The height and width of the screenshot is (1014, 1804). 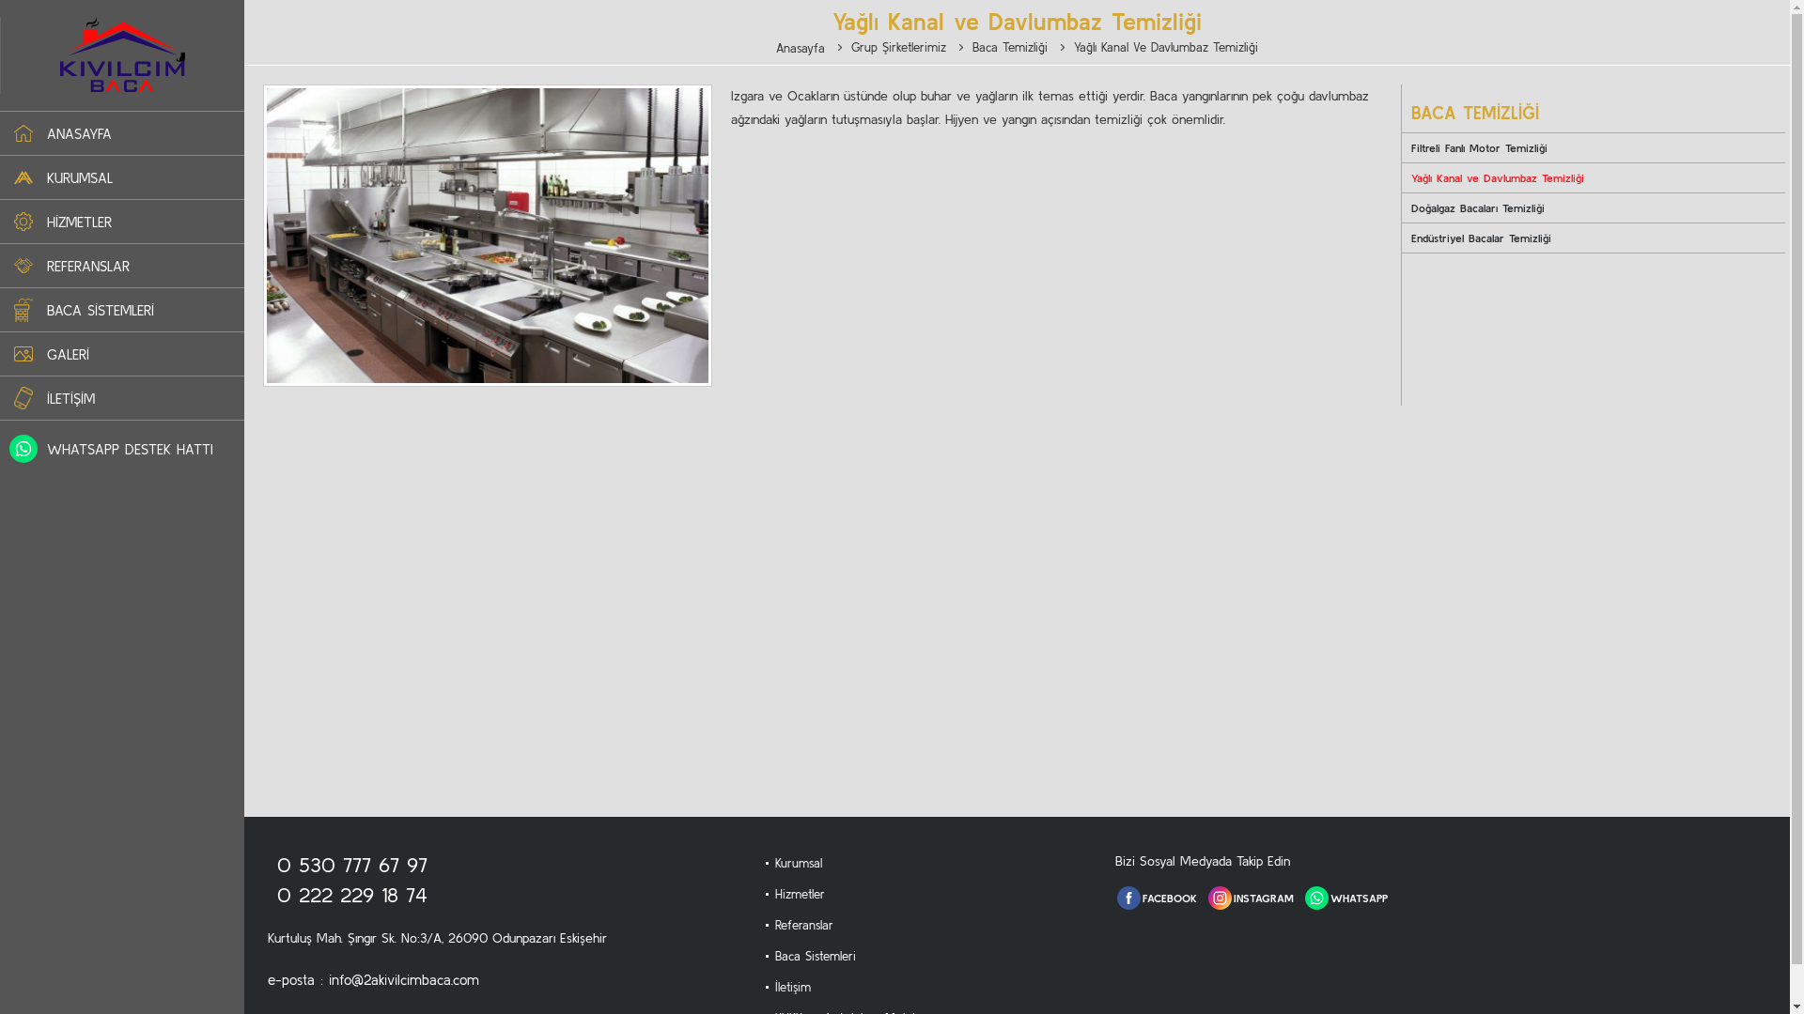 I want to click on FACEBOOK, so click(x=1170, y=898).